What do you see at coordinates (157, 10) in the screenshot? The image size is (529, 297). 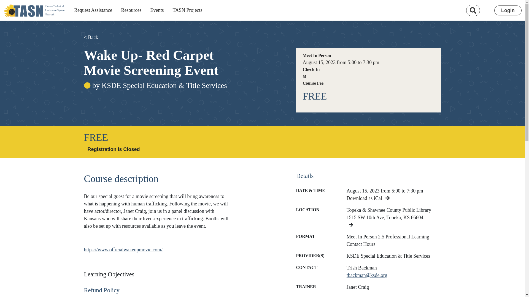 I see `TASN Projects` at bounding box center [157, 10].